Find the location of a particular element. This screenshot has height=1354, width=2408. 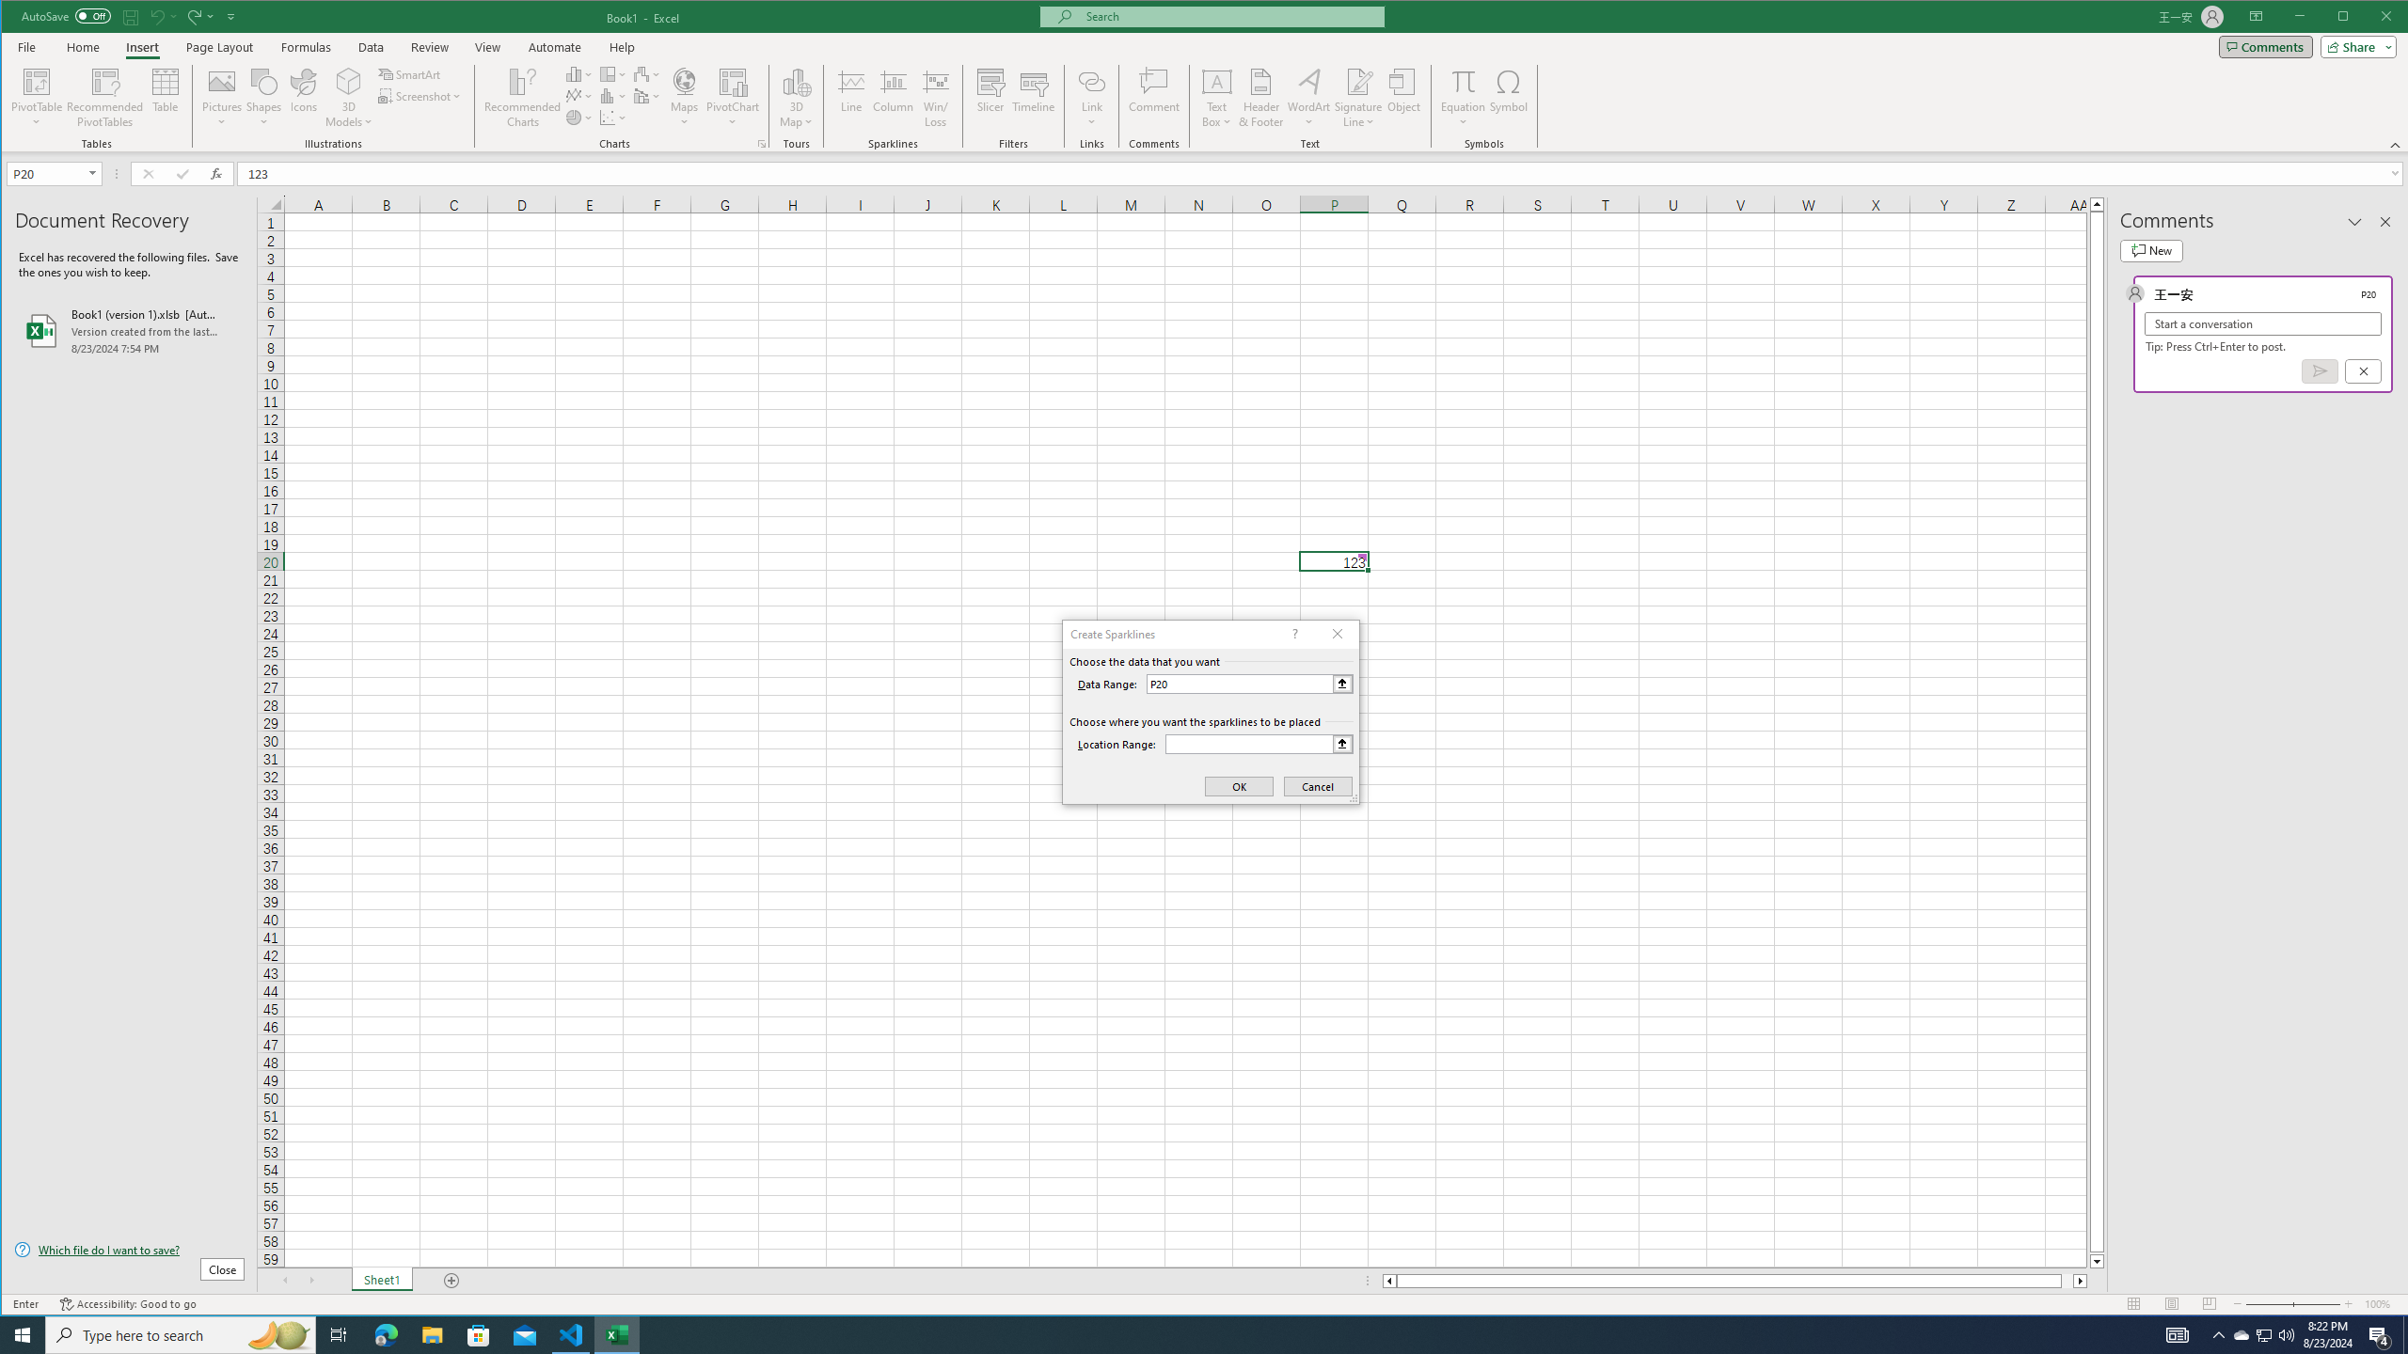

Win/Loss is located at coordinates (935, 98).